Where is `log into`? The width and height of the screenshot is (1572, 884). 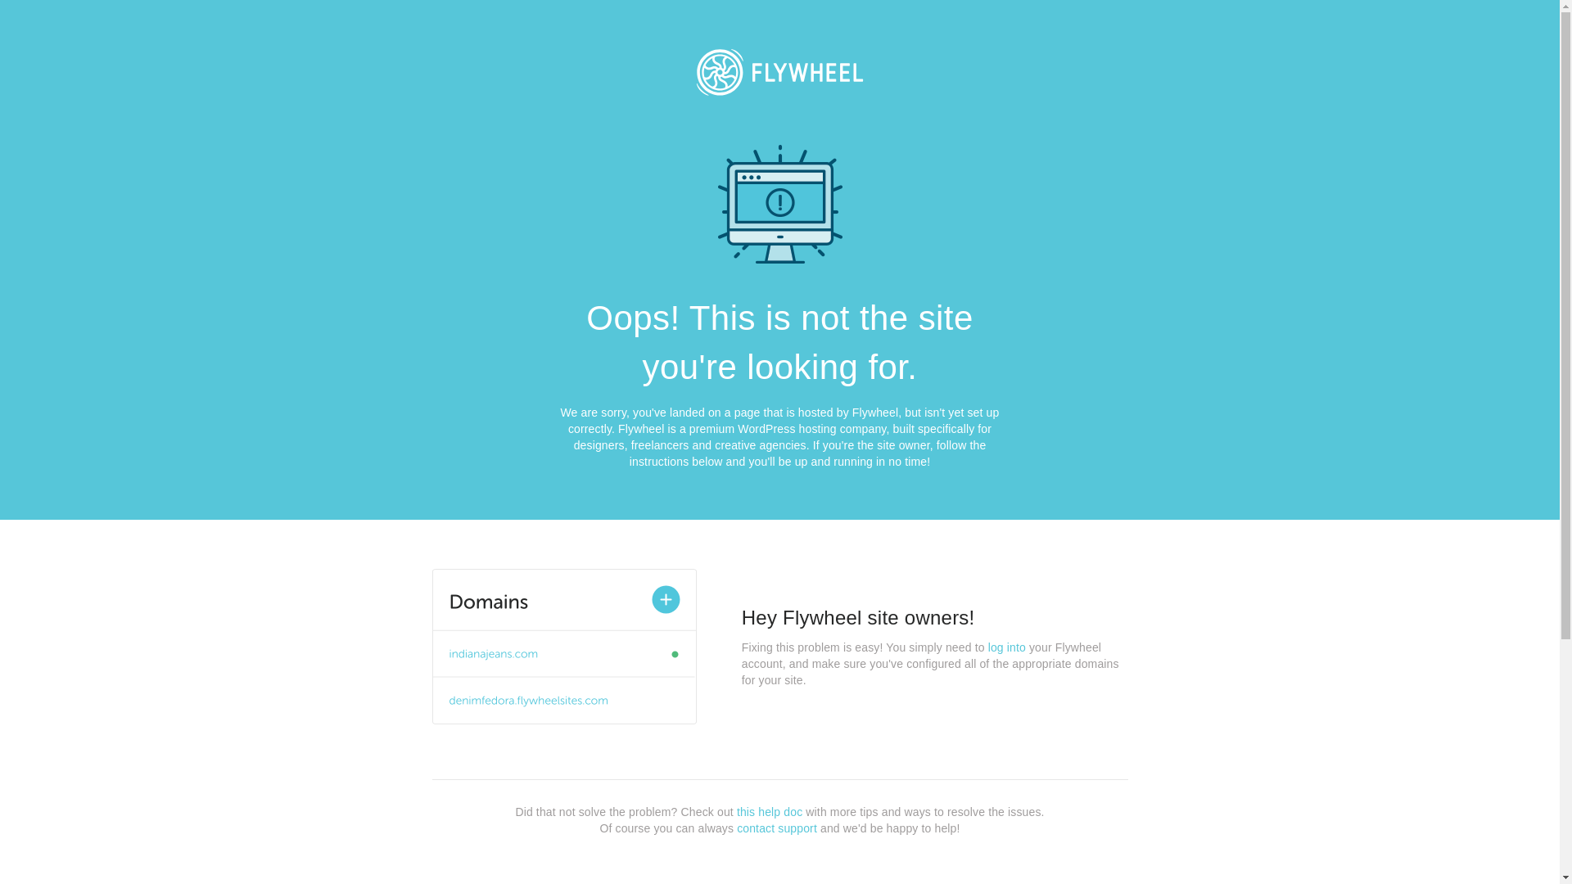 log into is located at coordinates (1007, 647).